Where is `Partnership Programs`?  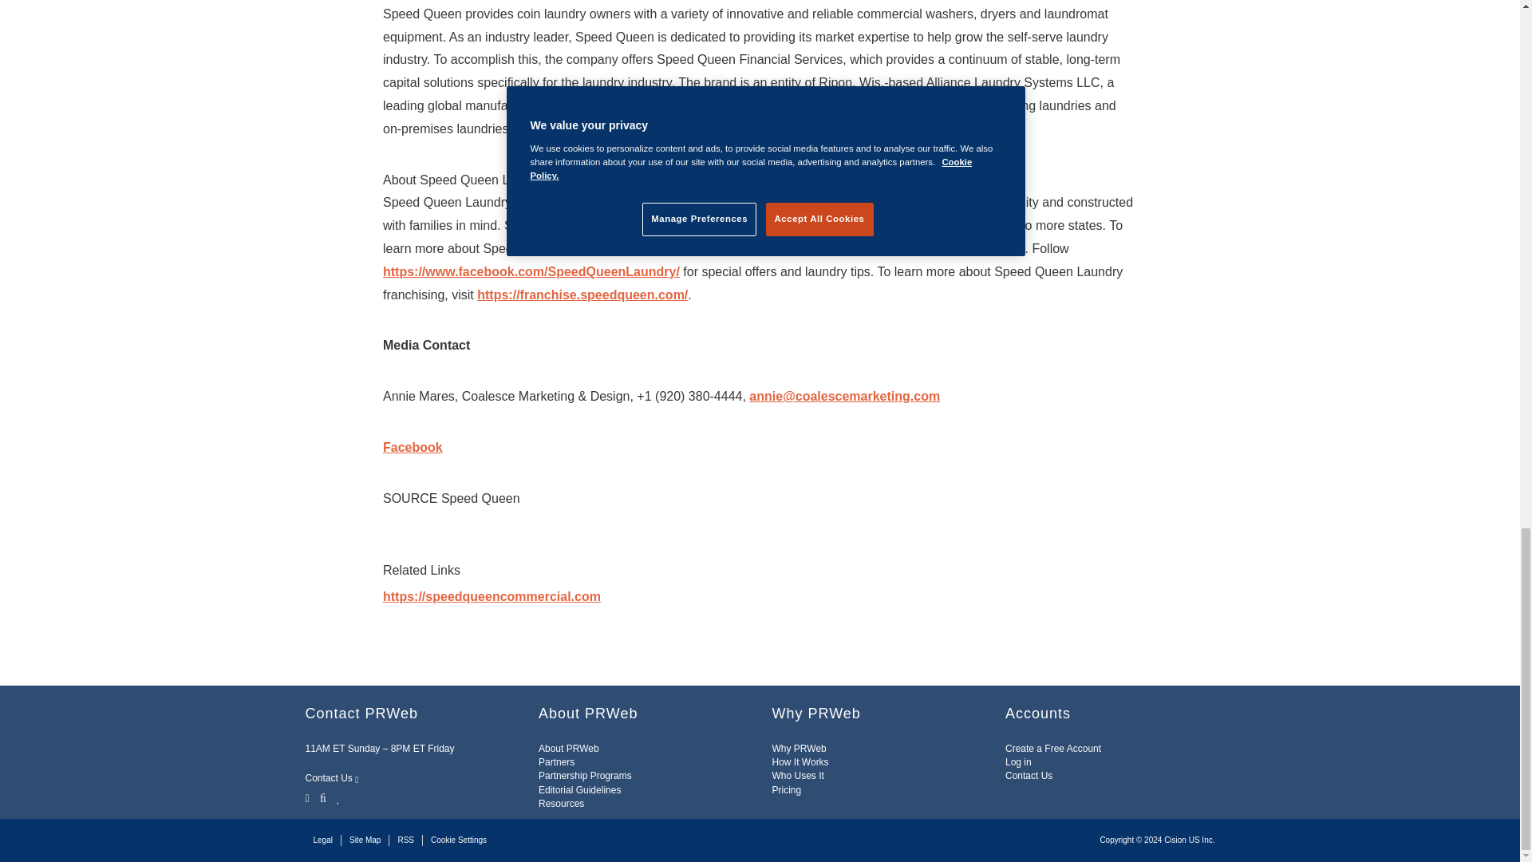 Partnership Programs is located at coordinates (585, 776).